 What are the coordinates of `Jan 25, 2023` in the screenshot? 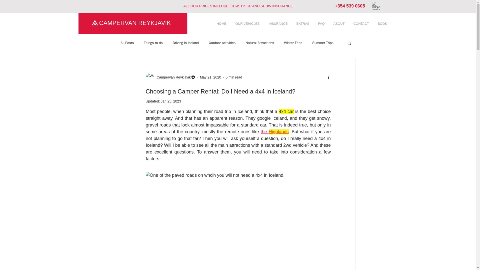 It's located at (171, 101).